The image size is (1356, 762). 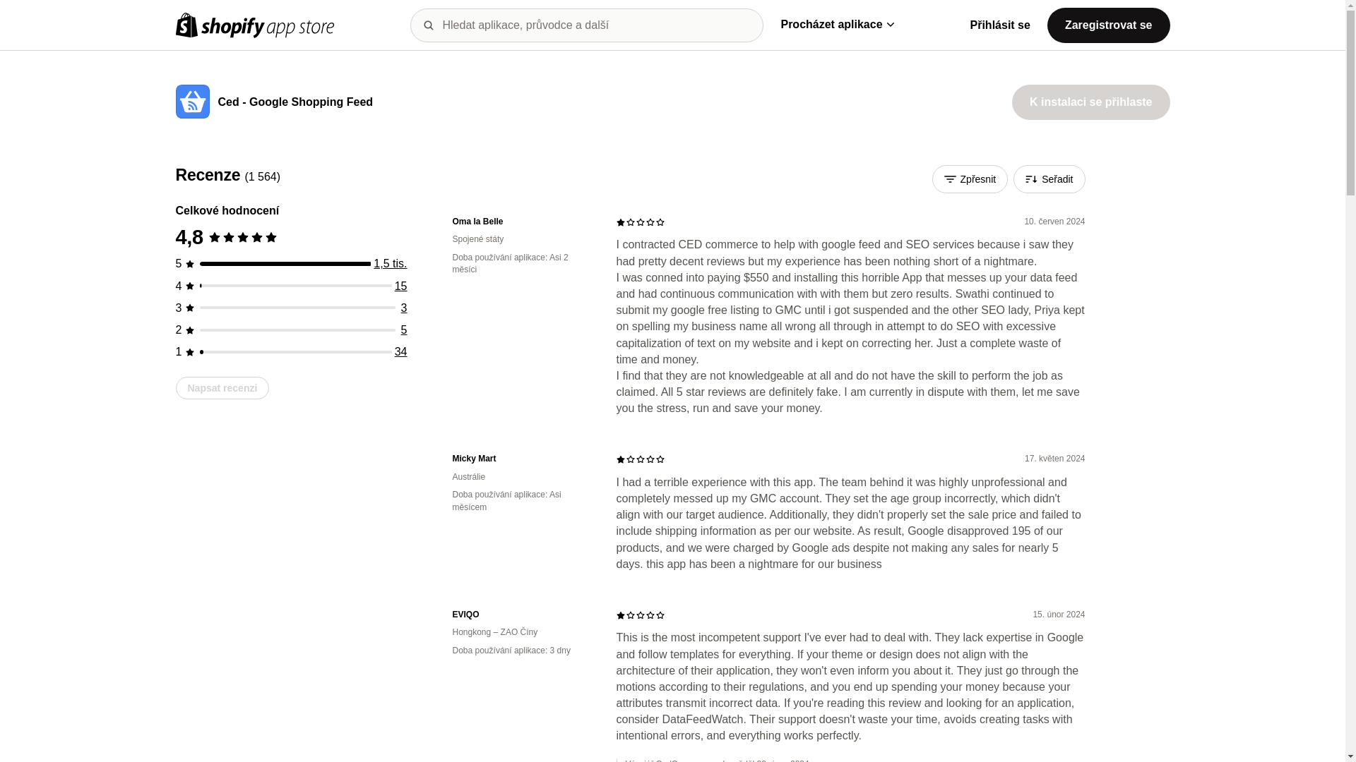 I want to click on Napsat recenzi, so click(x=222, y=387).